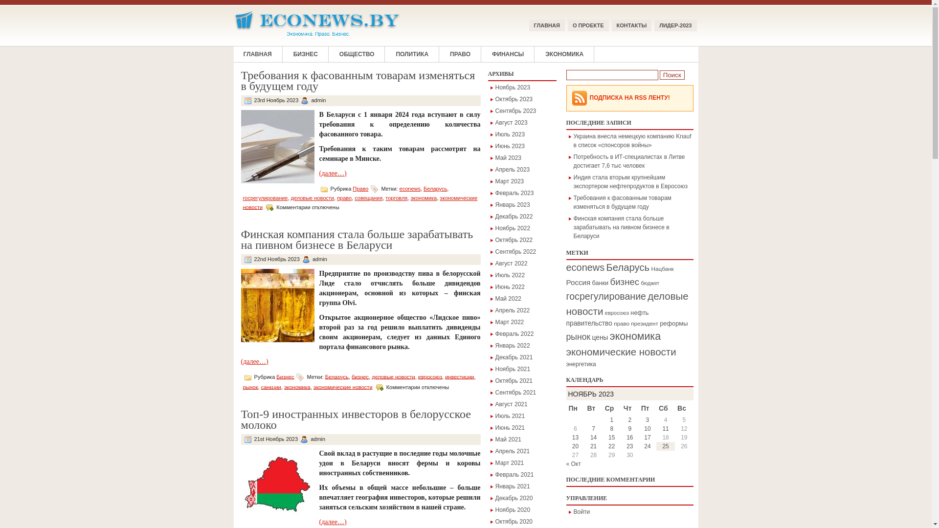 The width and height of the screenshot is (939, 528). What do you see at coordinates (611, 420) in the screenshot?
I see `1` at bounding box center [611, 420].